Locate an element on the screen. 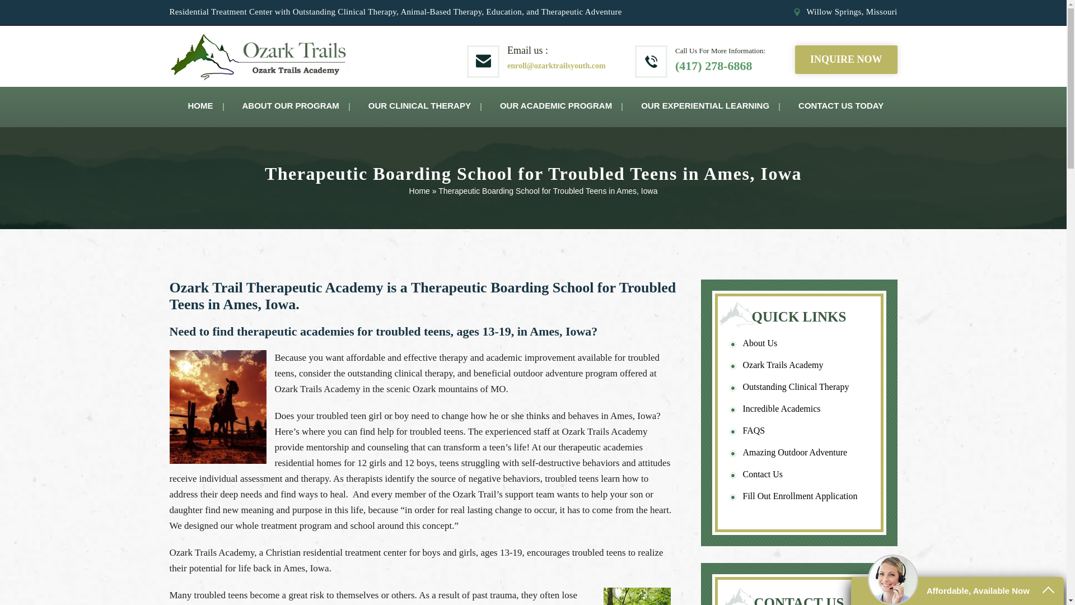 This screenshot has width=1075, height=605. Home is located at coordinates (420, 190).